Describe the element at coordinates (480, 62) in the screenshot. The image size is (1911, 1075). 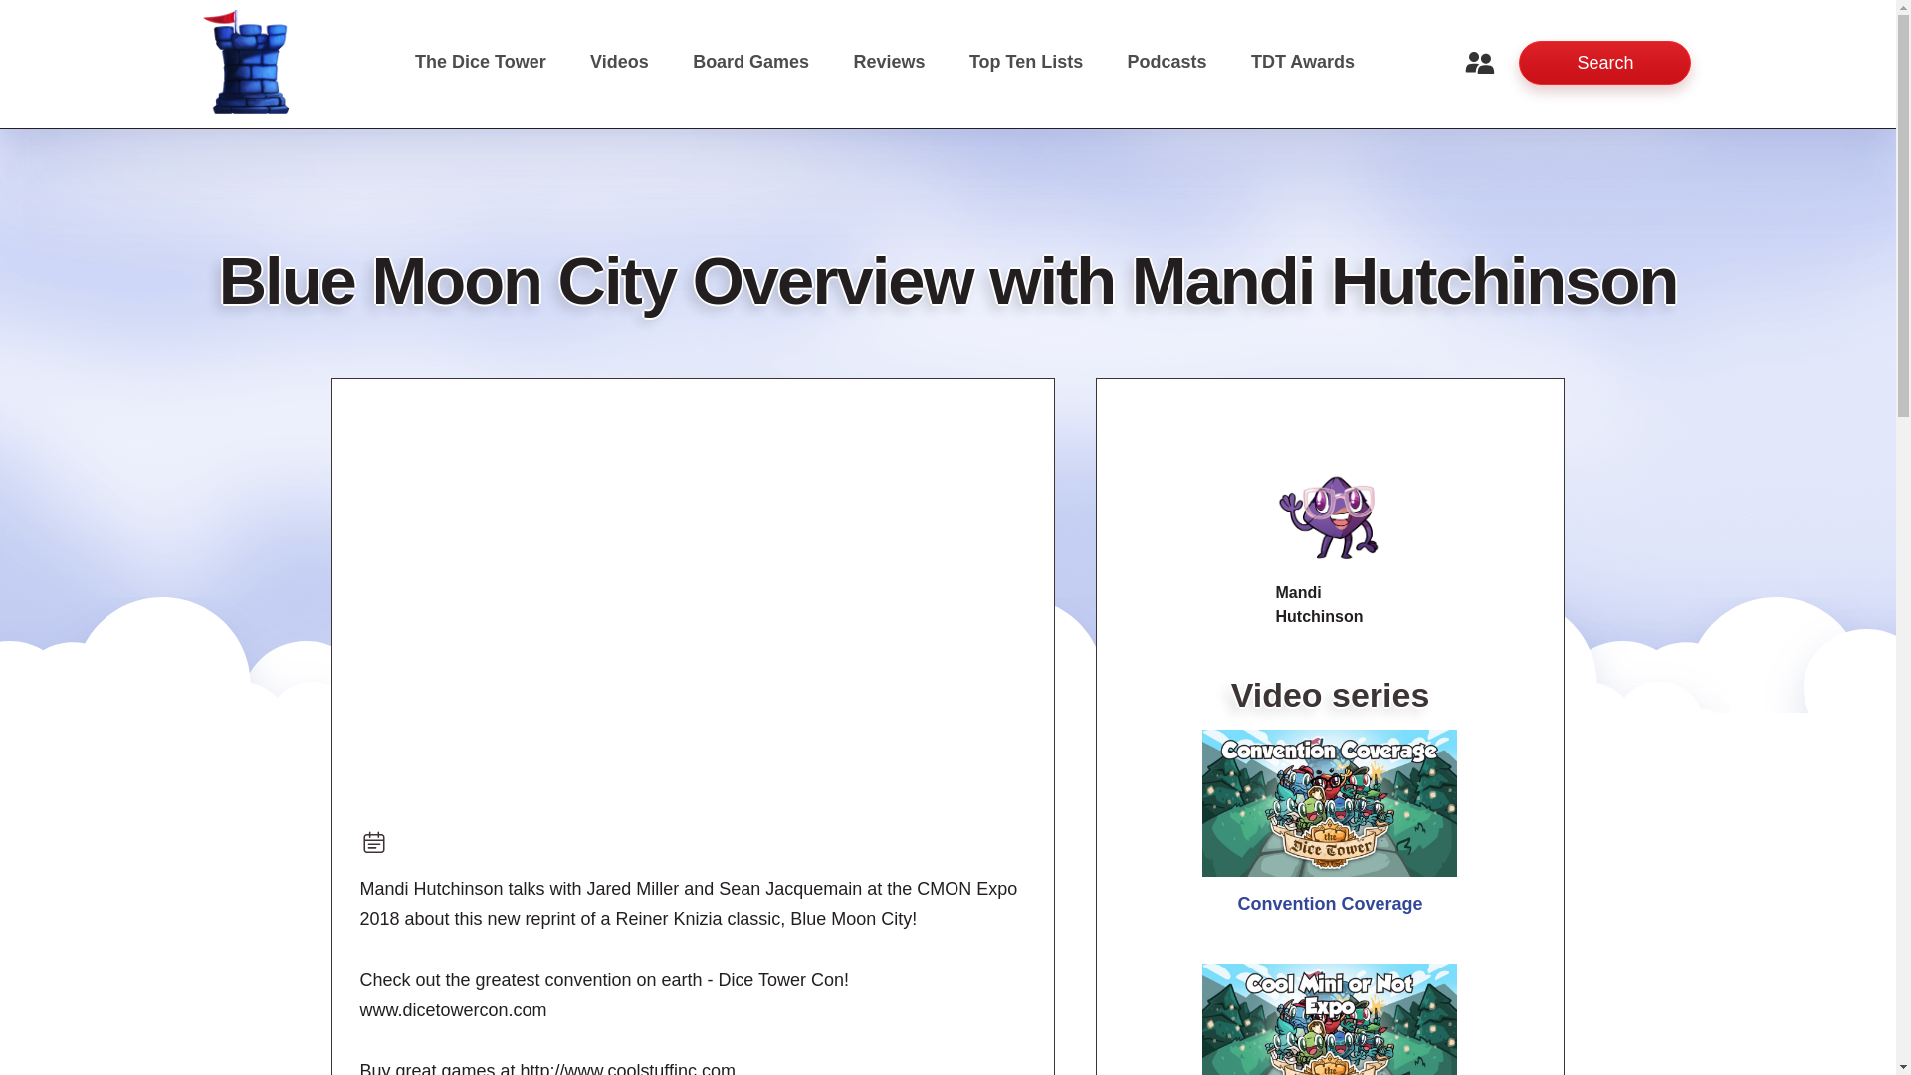
I see `The Dice Tower` at that location.